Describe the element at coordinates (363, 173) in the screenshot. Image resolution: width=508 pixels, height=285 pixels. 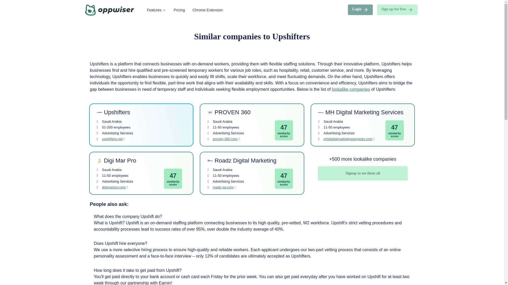
I see `Signup to see them all` at that location.